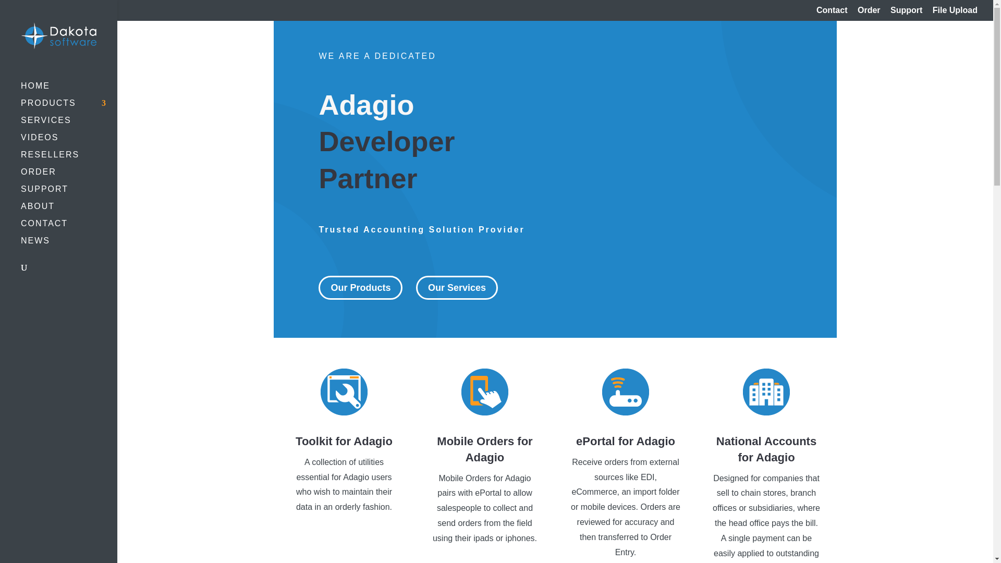 This screenshot has width=1001, height=563. I want to click on ORDER, so click(69, 177).